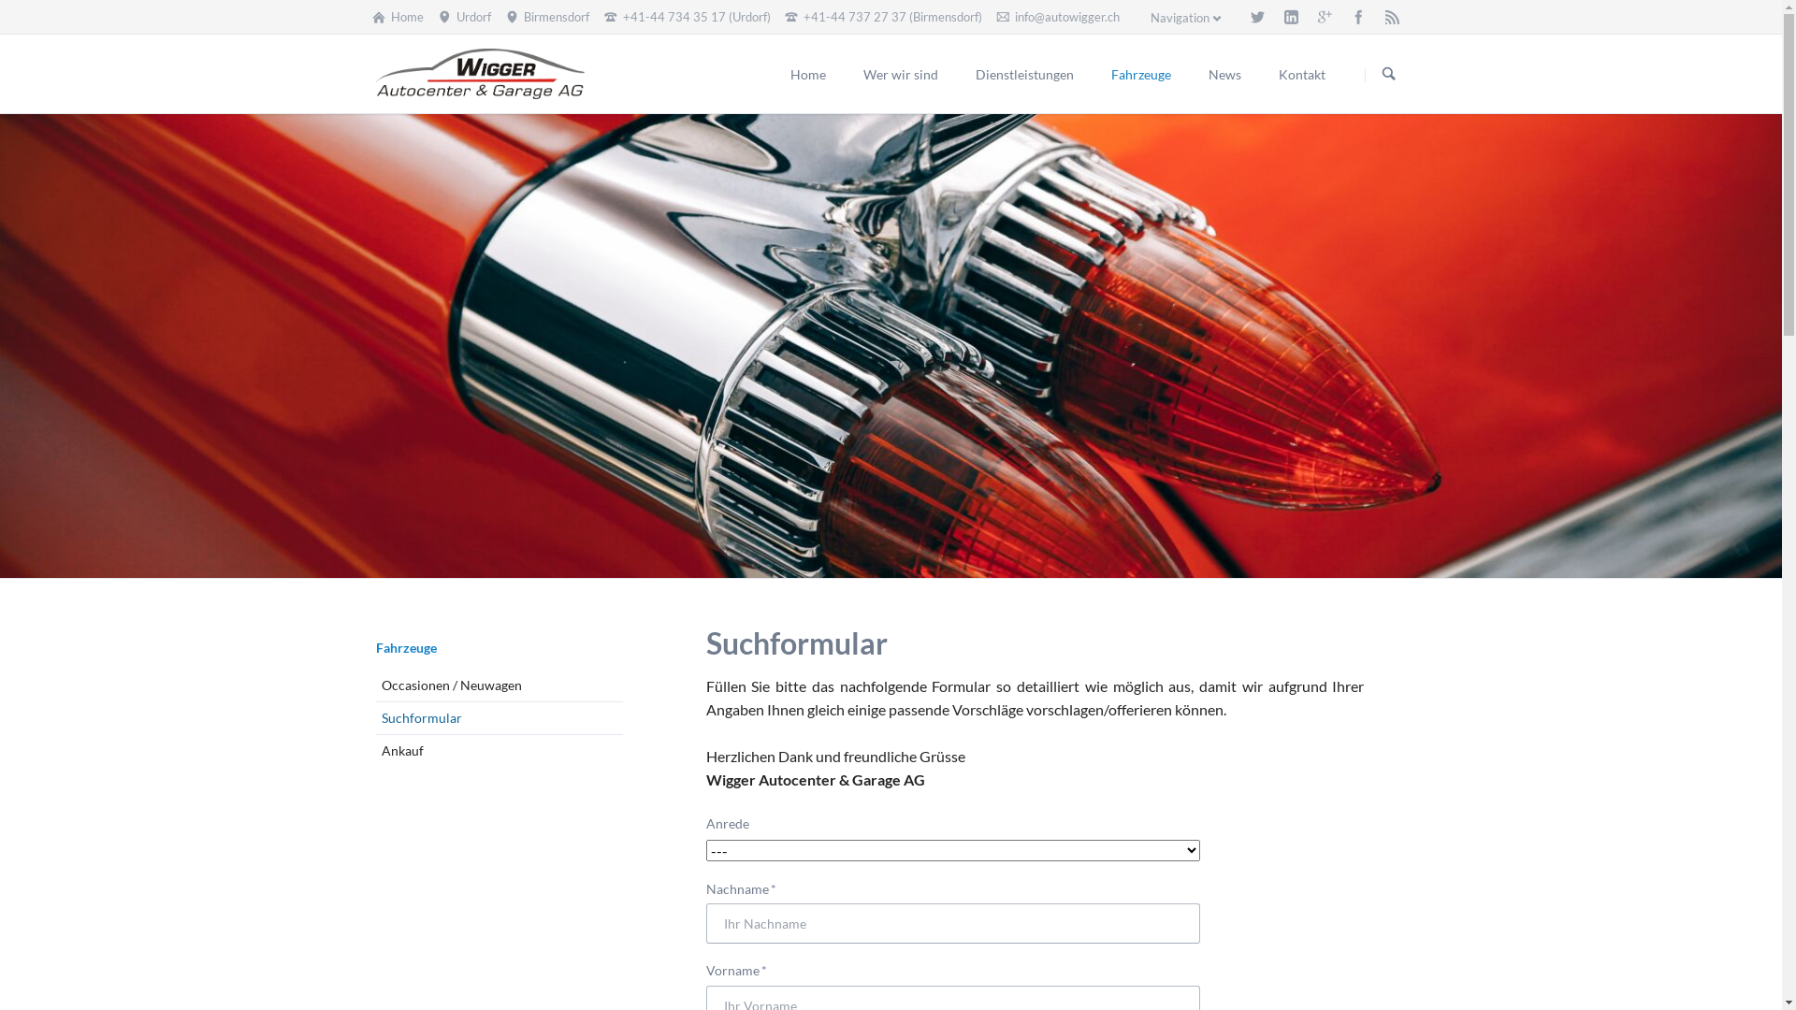  Describe the element at coordinates (900, 74) in the screenshot. I see `Wer wir sind` at that location.